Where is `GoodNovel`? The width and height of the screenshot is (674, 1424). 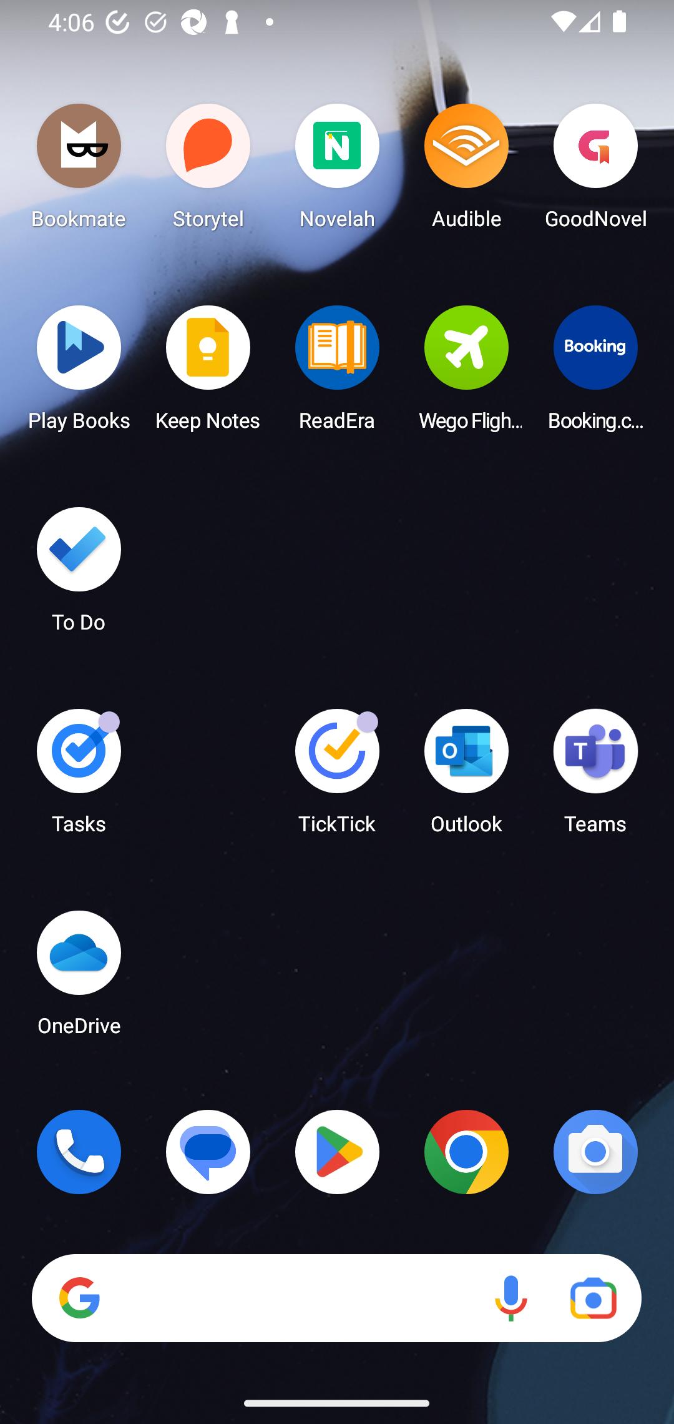
GoodNovel is located at coordinates (595, 171).